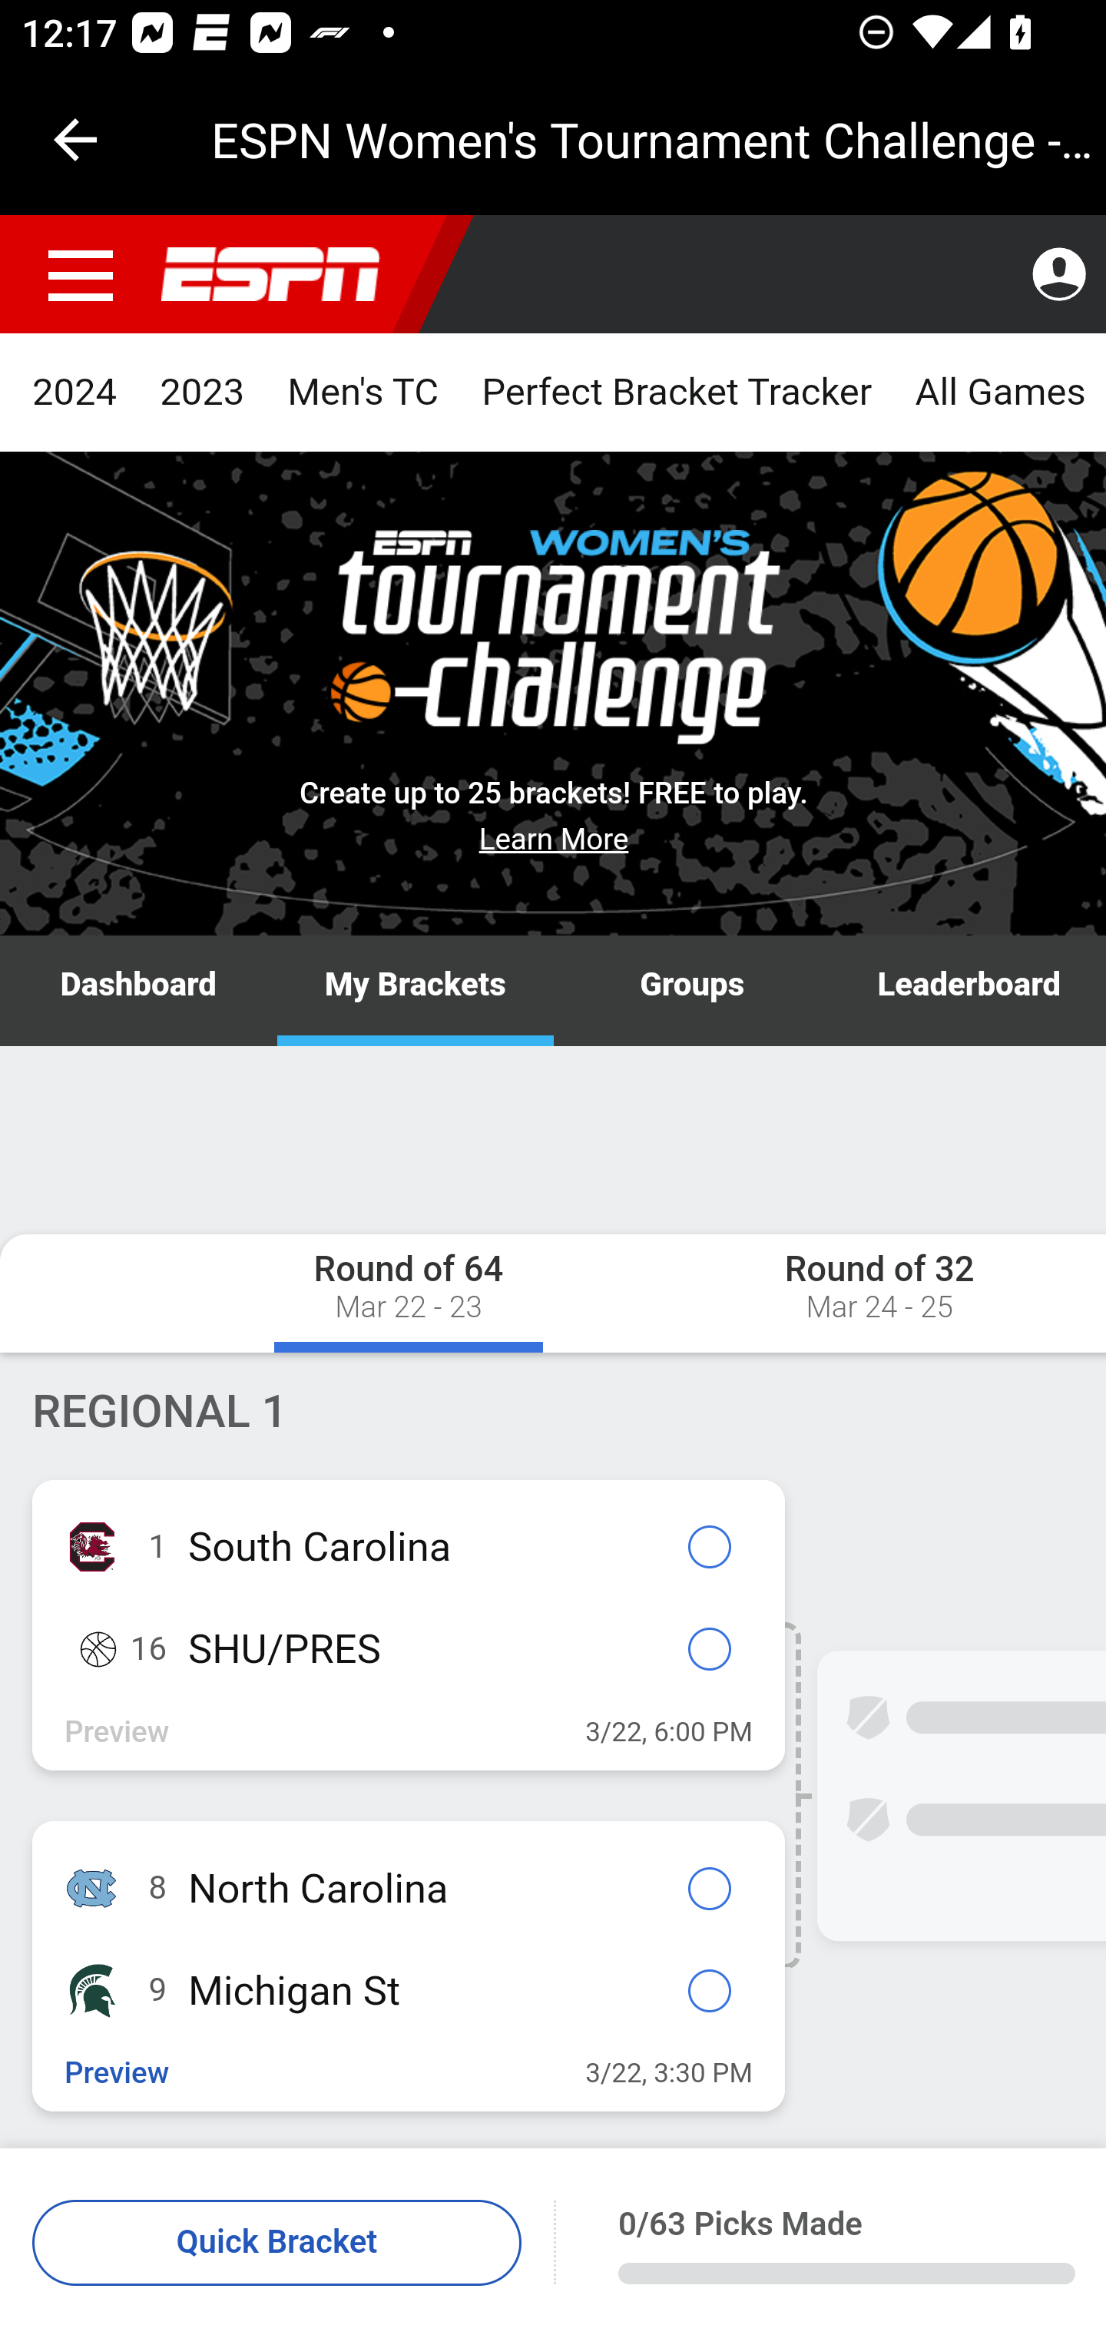  Describe the element at coordinates (271, 275) in the screenshot. I see `nav.arialabel.homepage` at that location.